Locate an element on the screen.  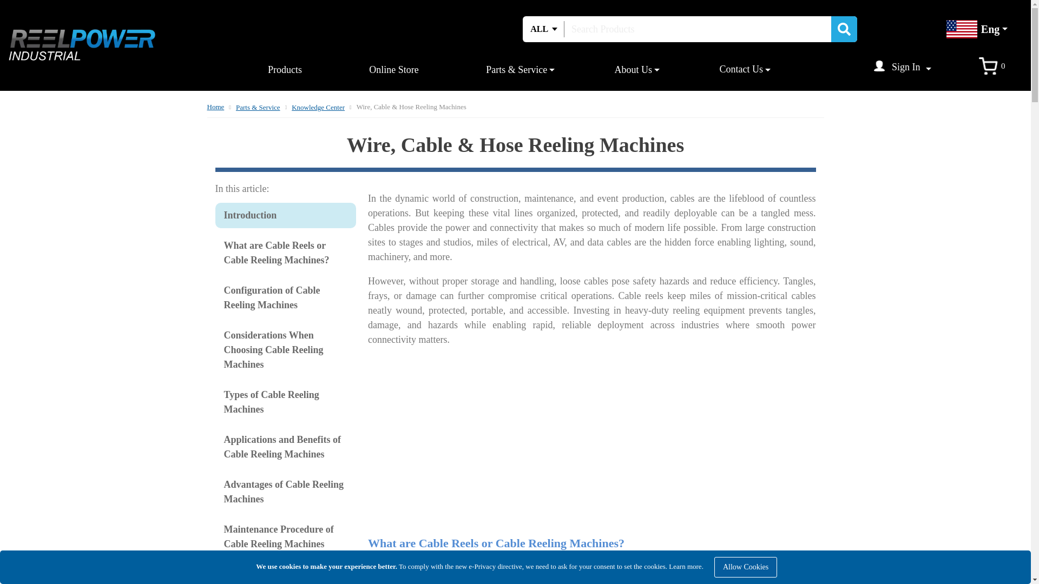
Online Store is located at coordinates (393, 69).